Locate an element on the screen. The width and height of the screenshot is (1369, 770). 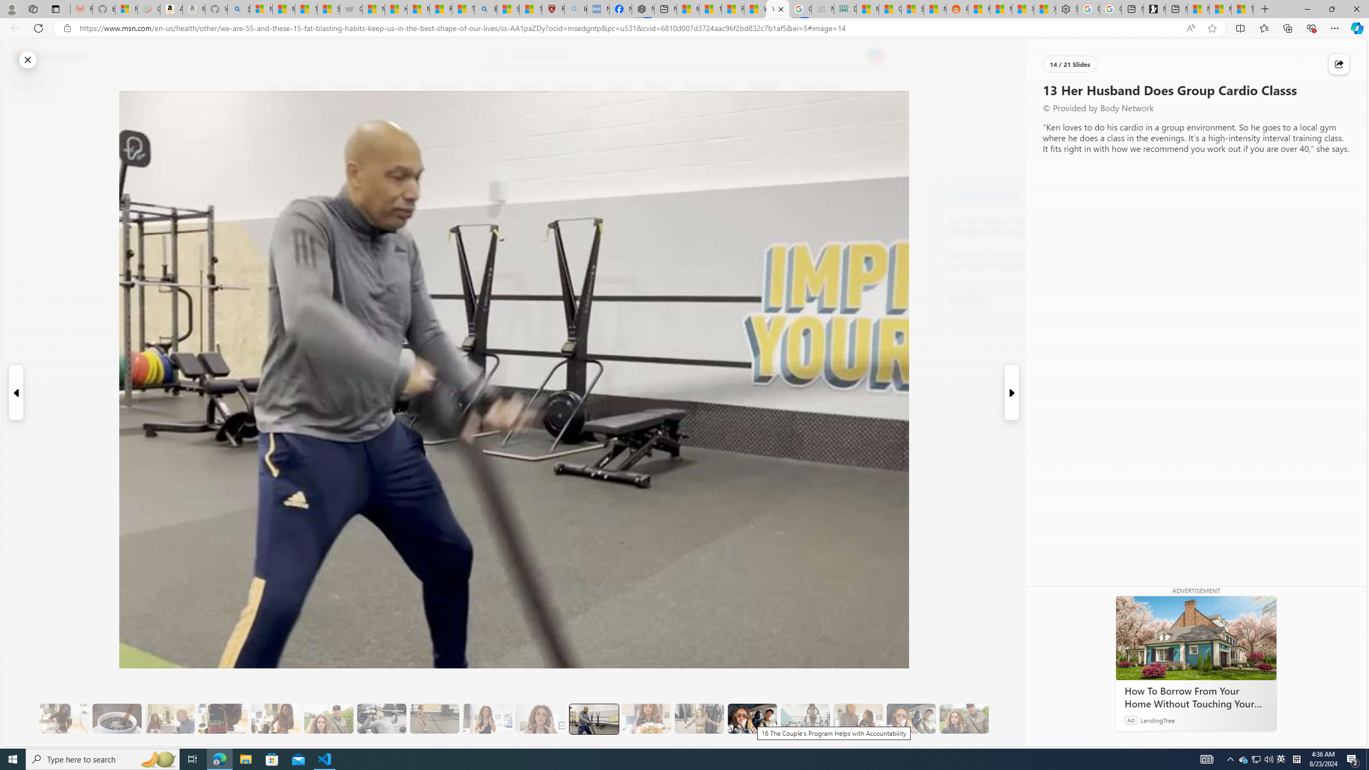
5 She Eats Less Than Her Husband is located at coordinates (170, 719).